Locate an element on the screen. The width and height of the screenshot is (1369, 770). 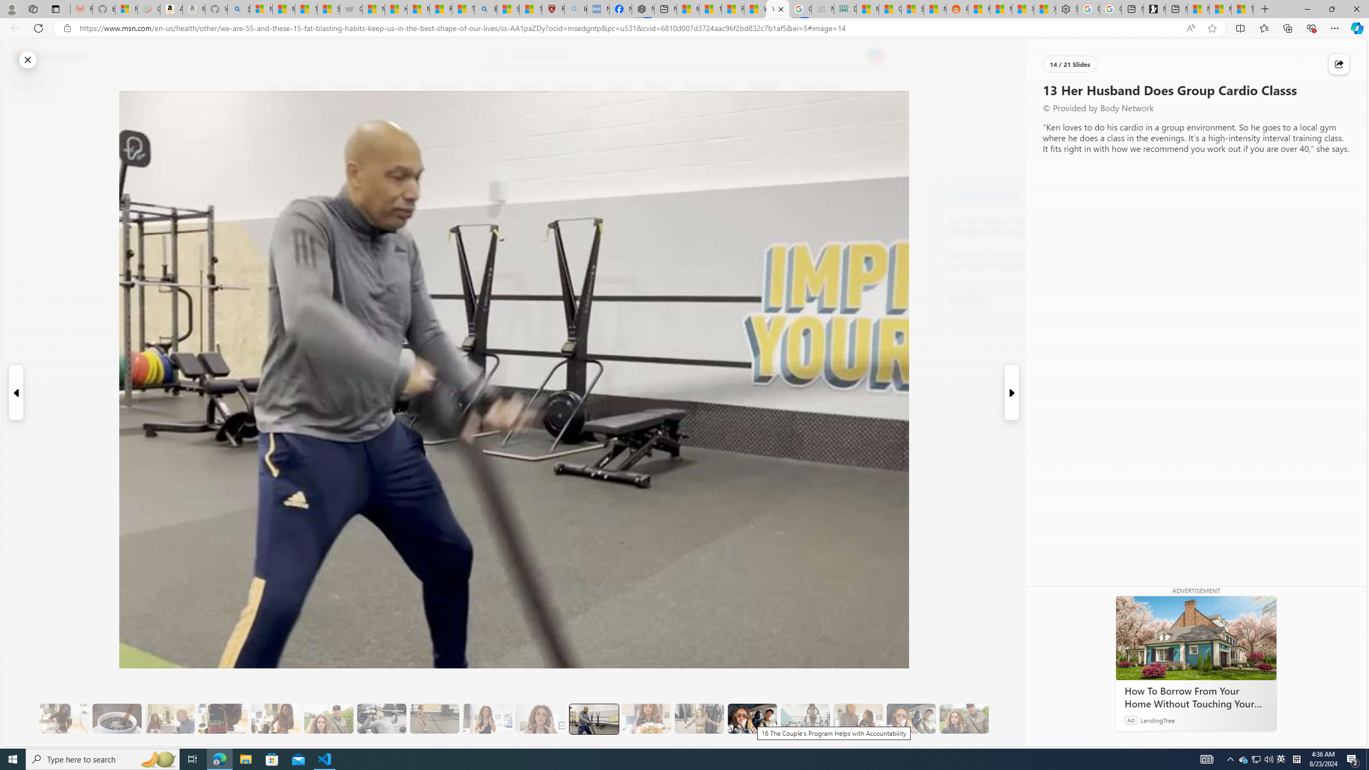
5 She Eats Less Than Her Husband is located at coordinates (170, 719).